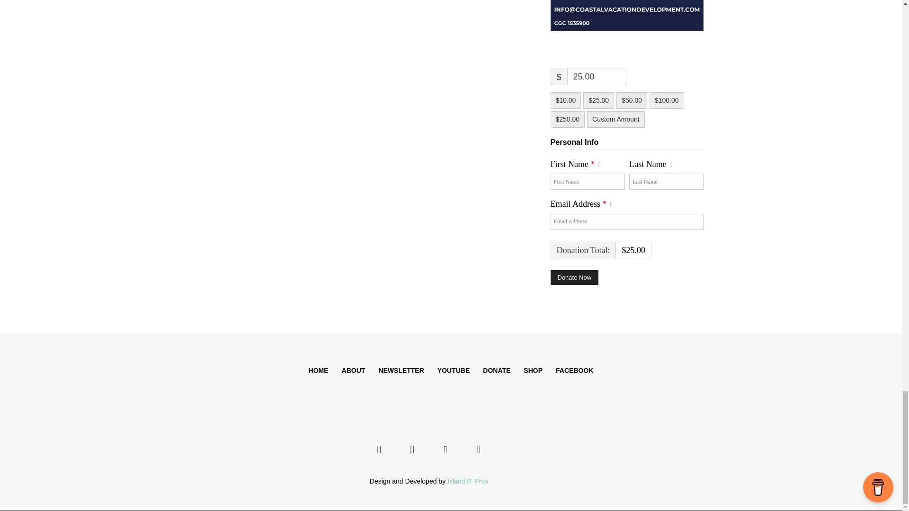 Image resolution: width=909 pixels, height=511 pixels. What do you see at coordinates (379, 449) in the screenshot?
I see `Facebook` at bounding box center [379, 449].